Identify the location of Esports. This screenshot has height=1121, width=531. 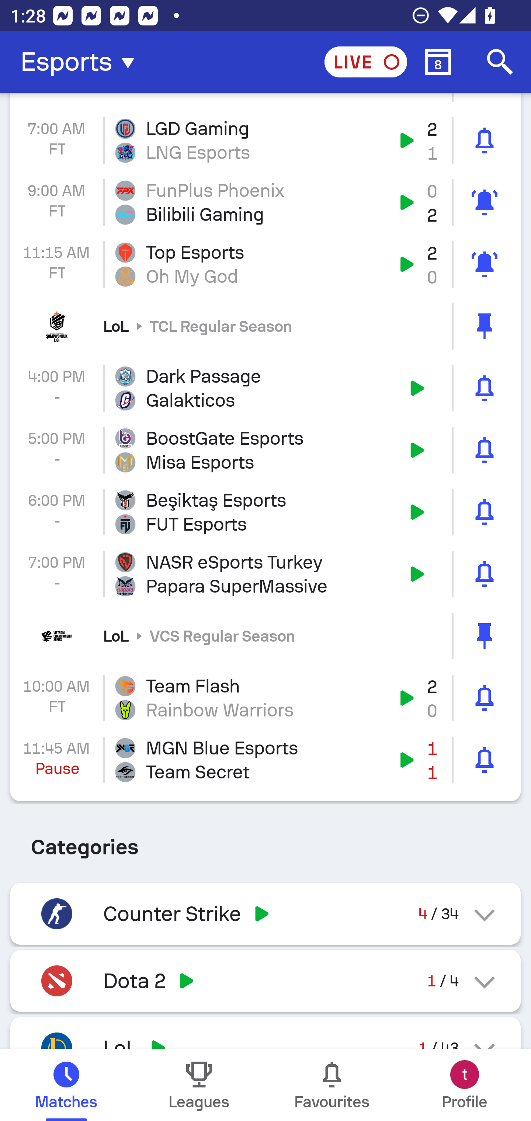
(82, 62).